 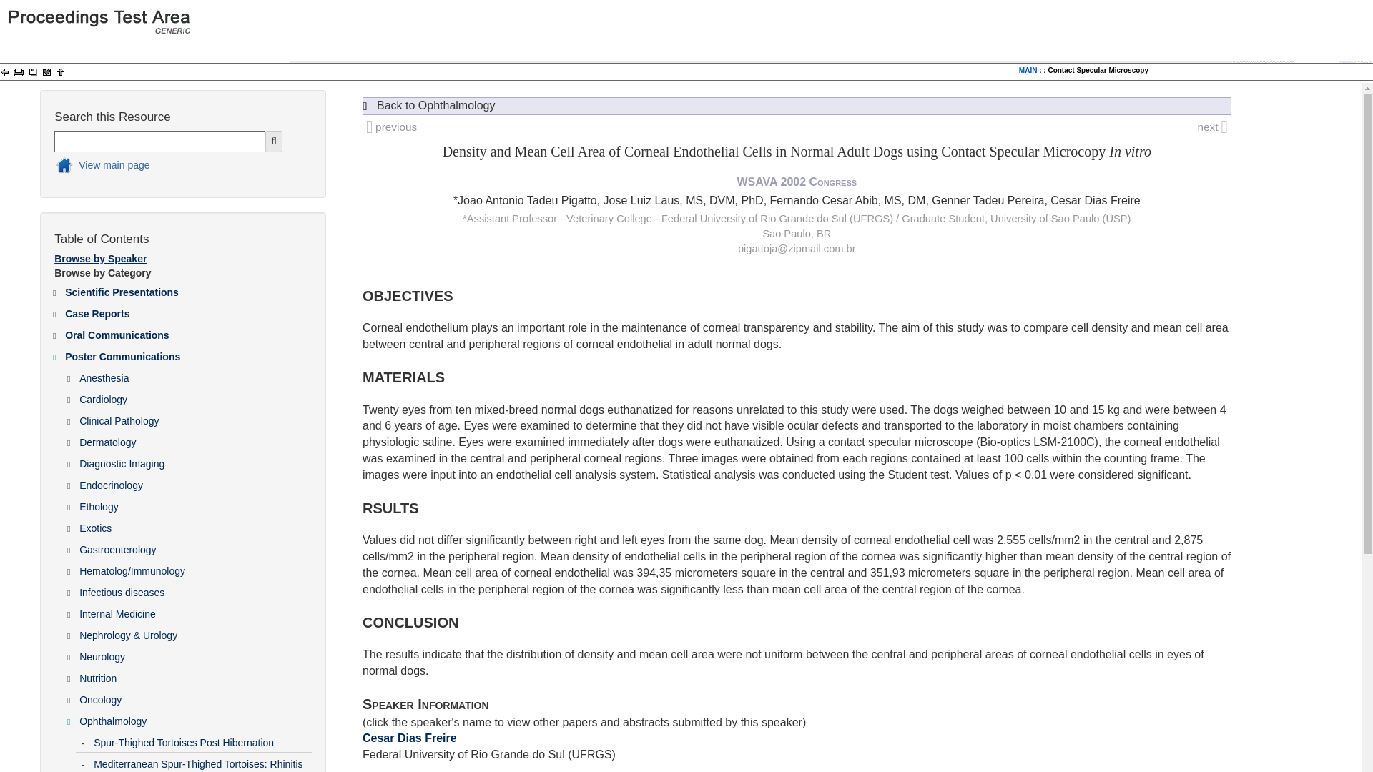 I want to click on MAIN, so click(x=1028, y=70).